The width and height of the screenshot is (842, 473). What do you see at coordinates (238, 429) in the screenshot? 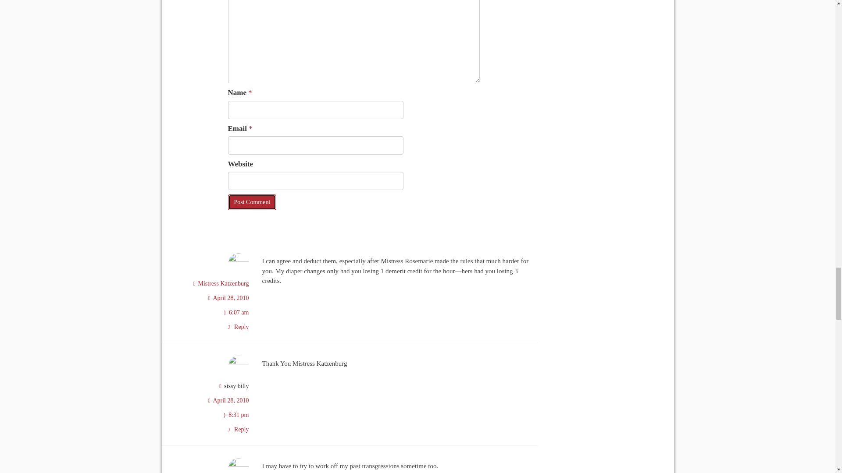
I see `Reply` at bounding box center [238, 429].